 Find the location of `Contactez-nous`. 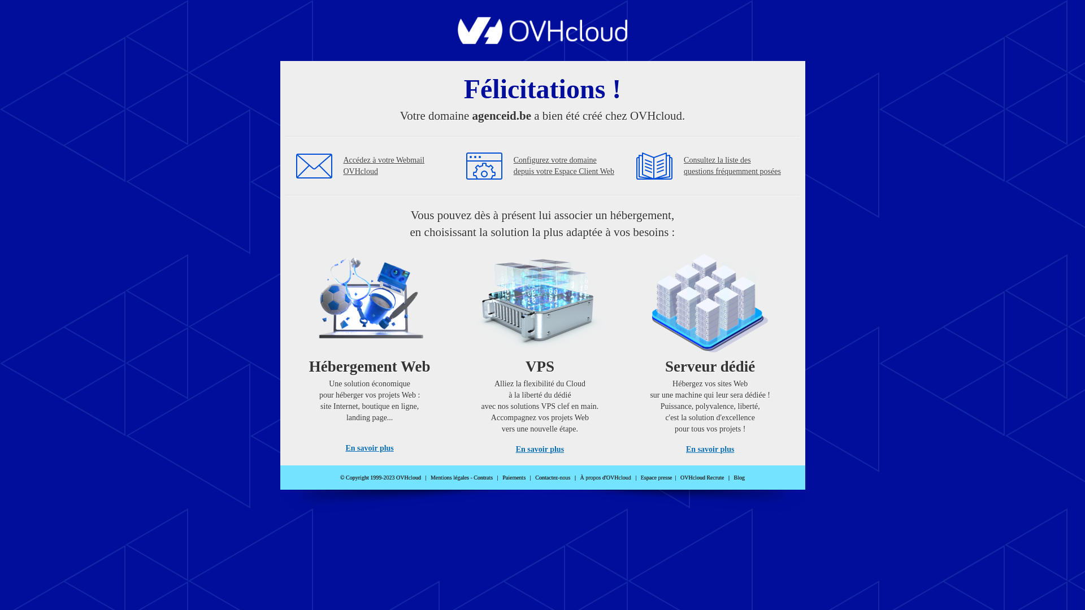

Contactez-nous is located at coordinates (553, 478).